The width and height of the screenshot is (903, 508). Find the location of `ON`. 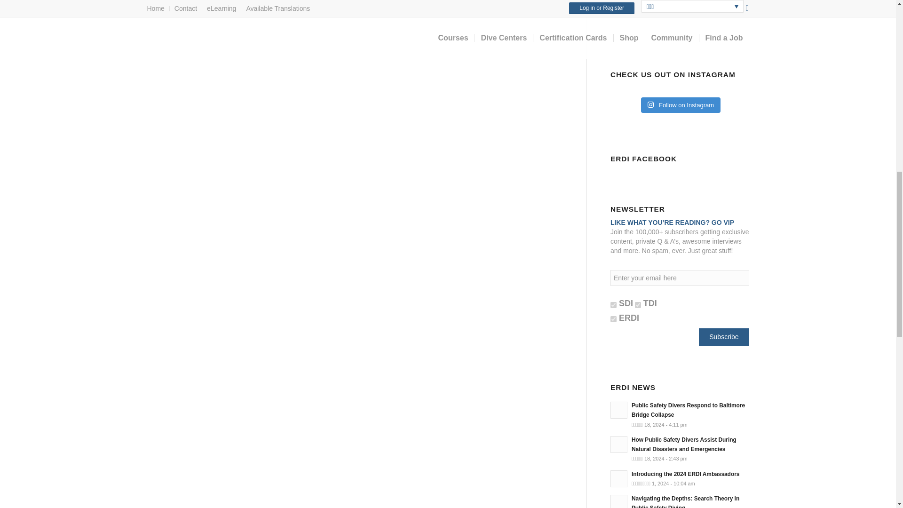

ON is located at coordinates (613, 305).